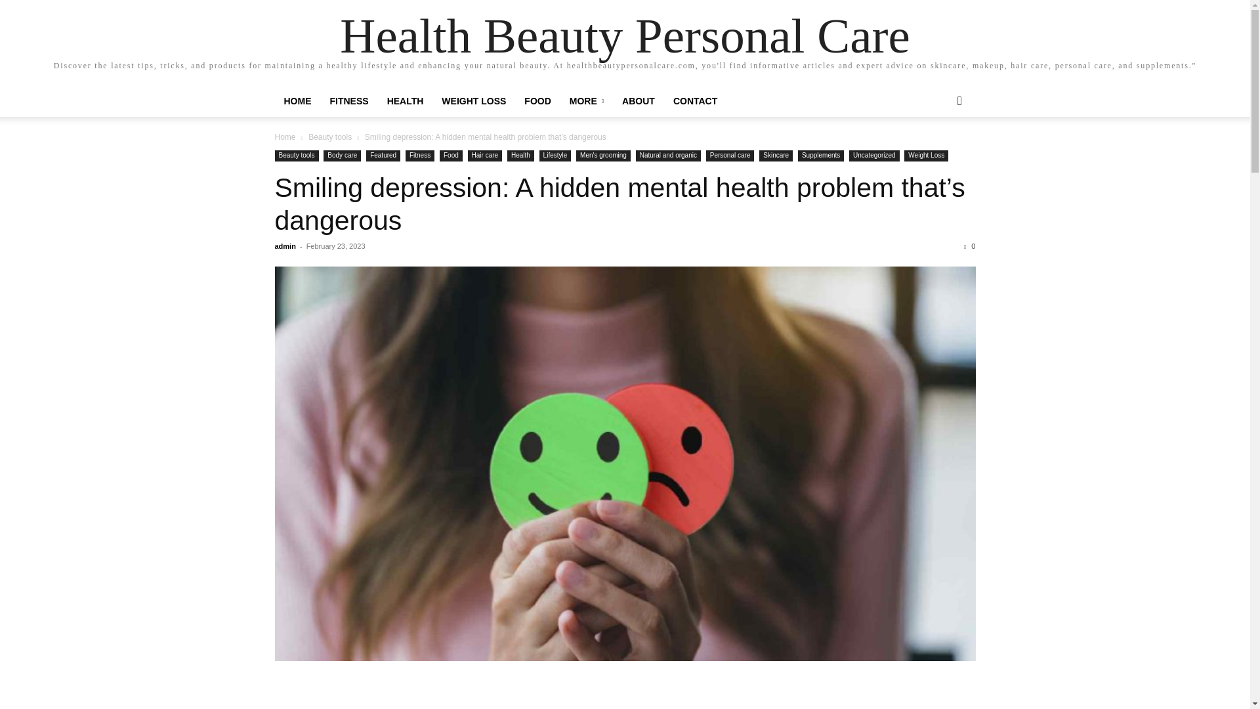 The height and width of the screenshot is (709, 1260). Describe the element at coordinates (474, 101) in the screenshot. I see `WEIGHT LOSS` at that location.